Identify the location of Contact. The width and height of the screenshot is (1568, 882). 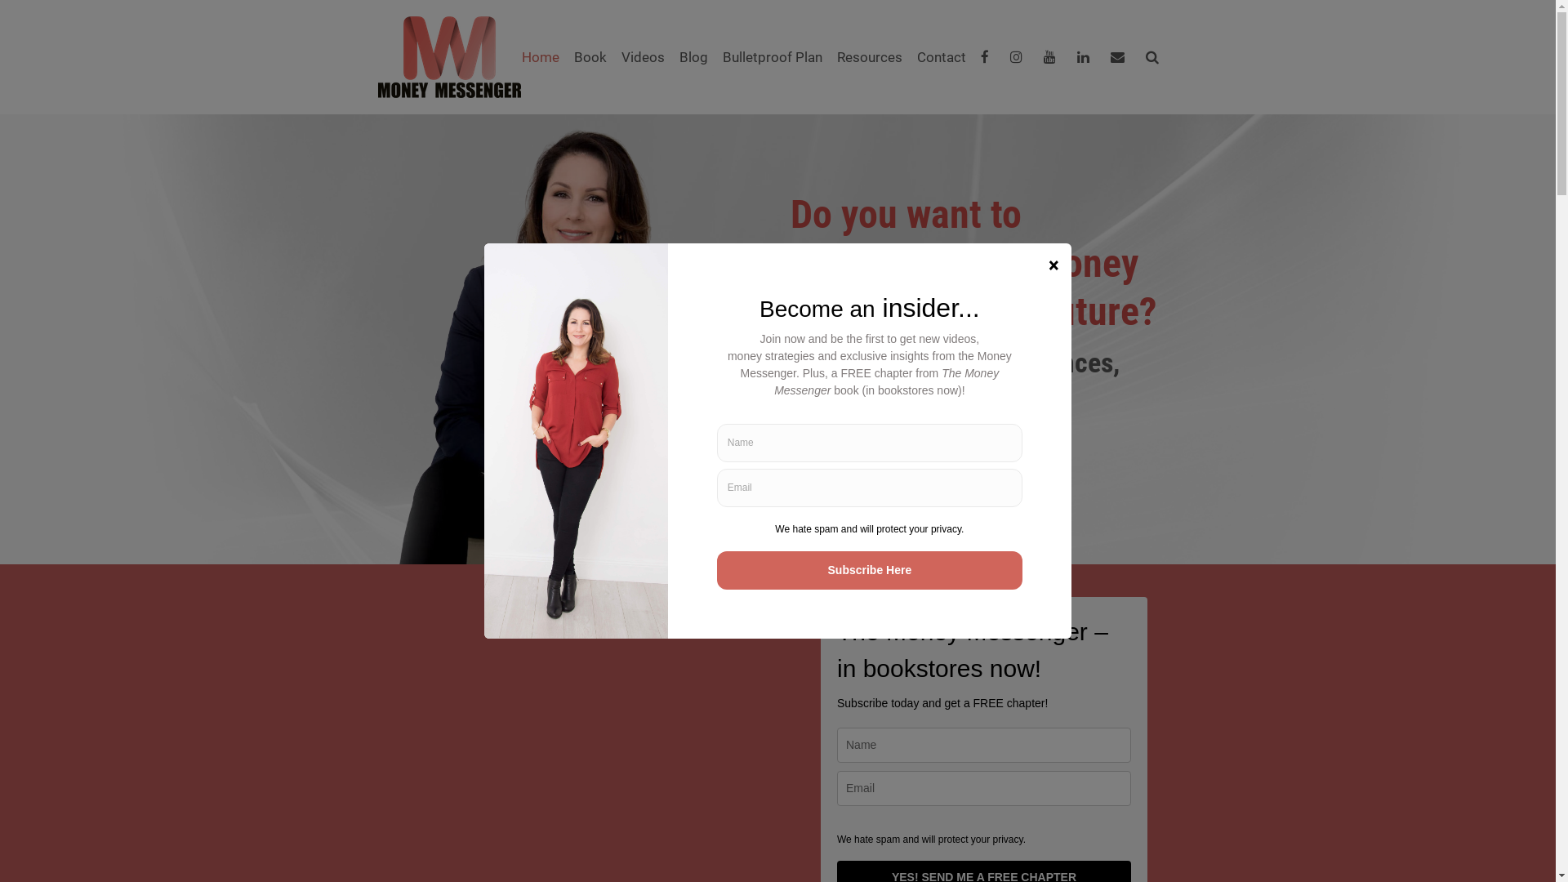
(942, 57).